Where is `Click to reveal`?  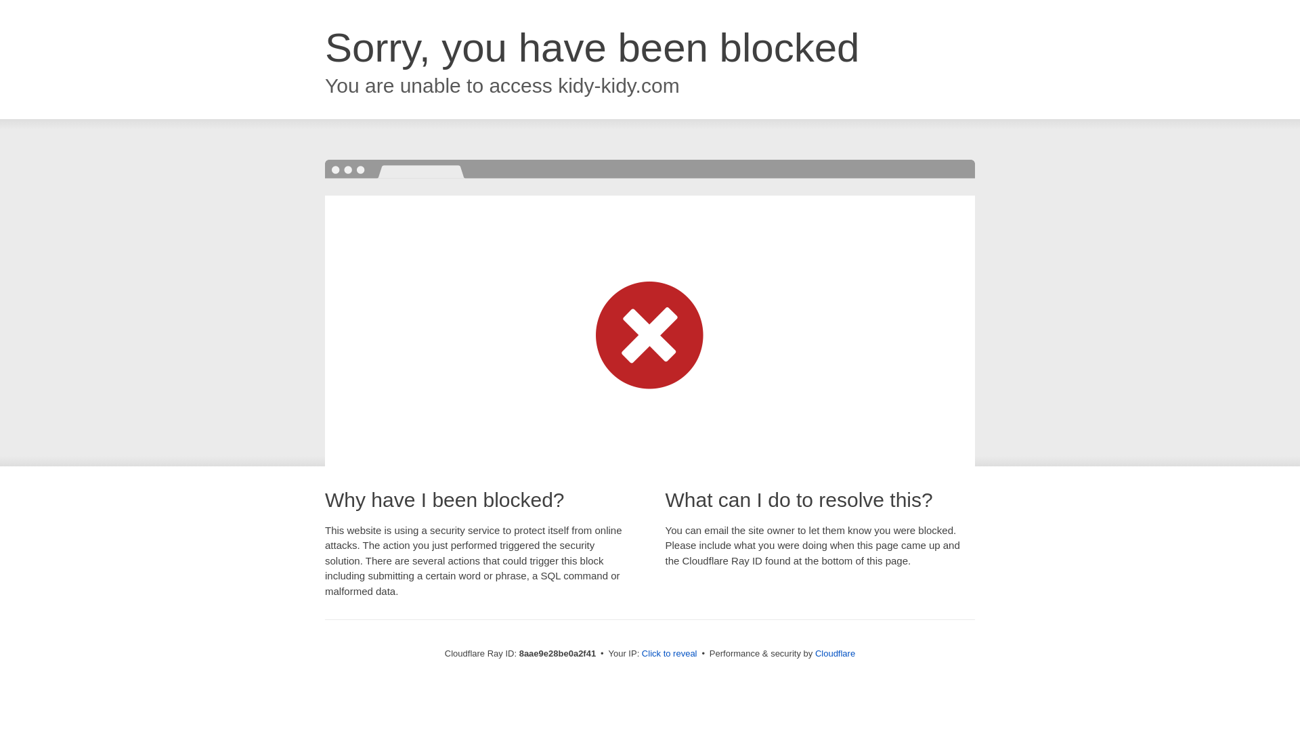 Click to reveal is located at coordinates (669, 654).